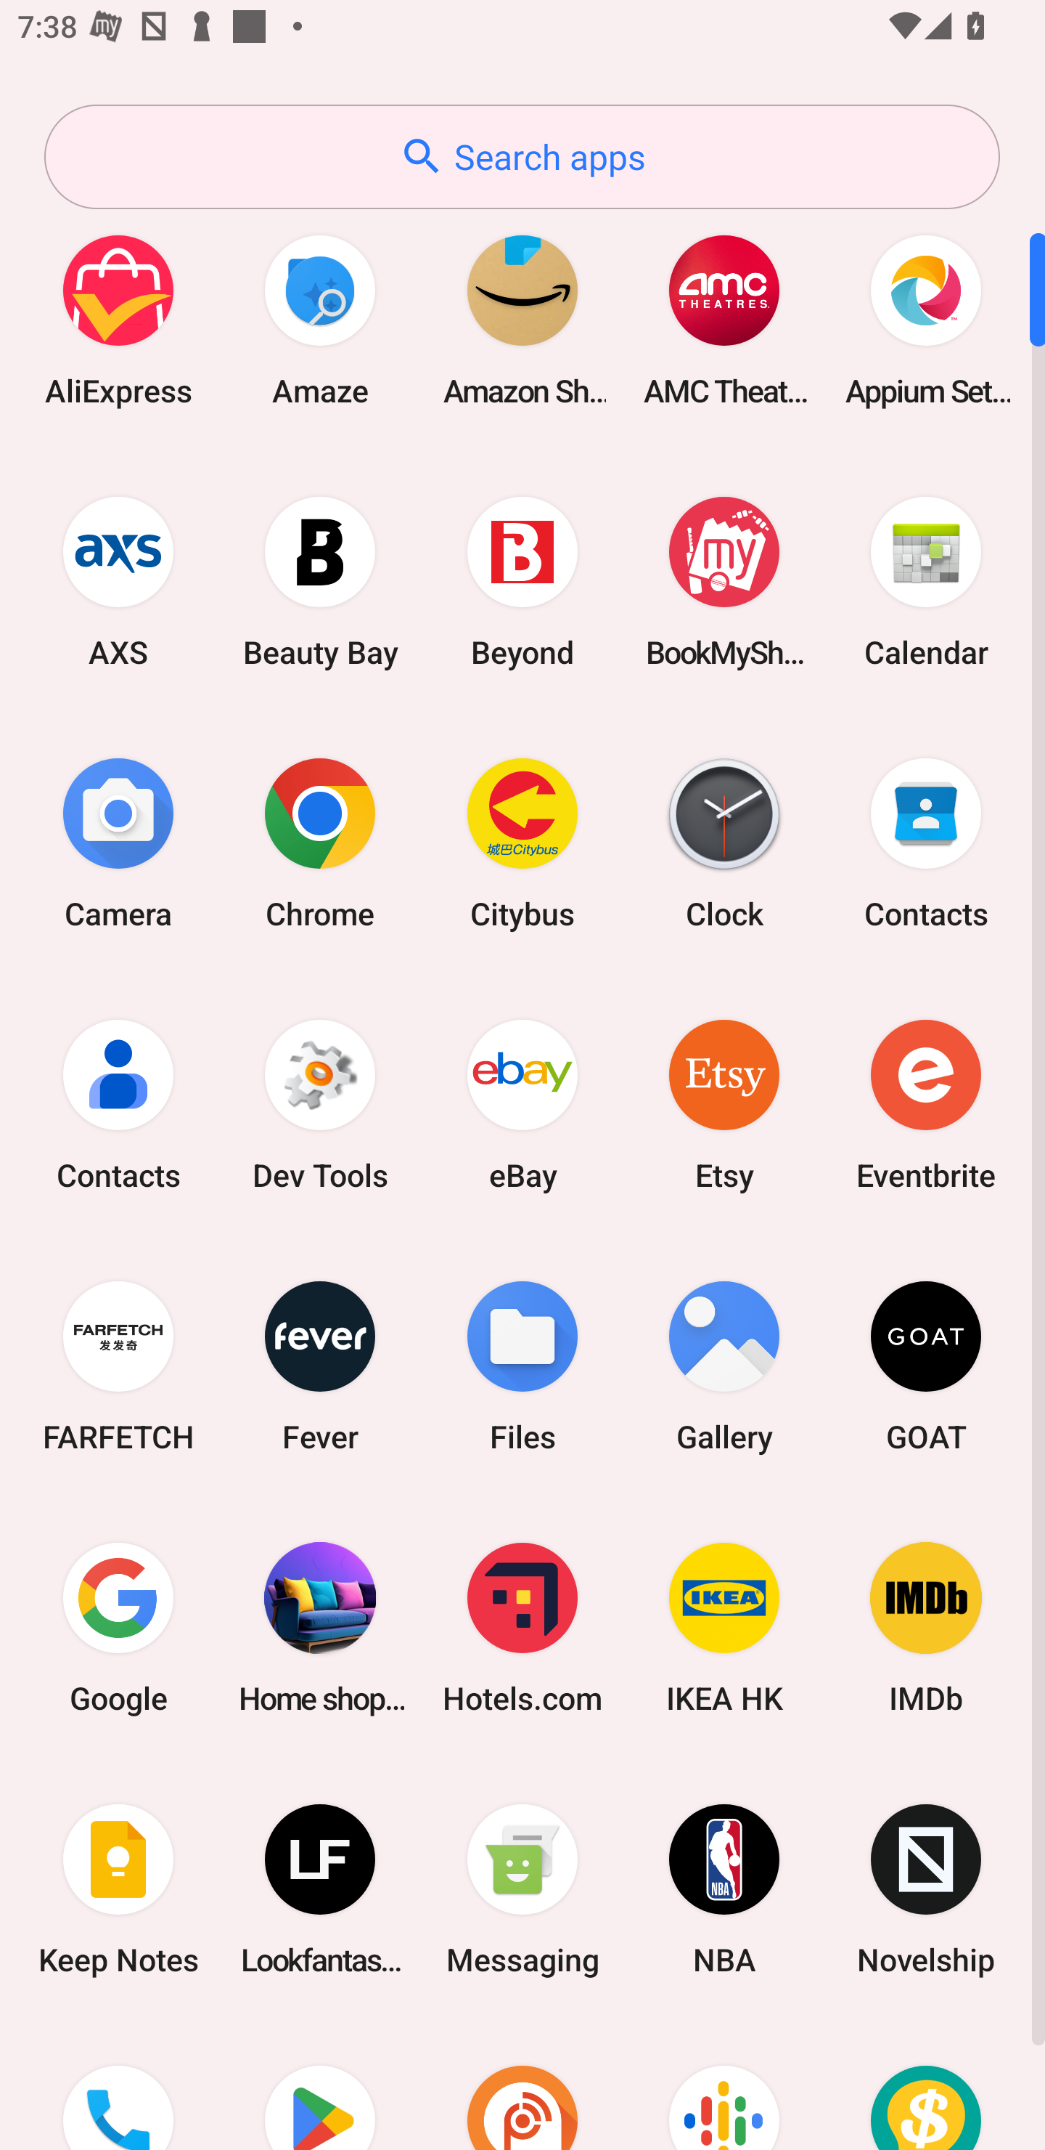 This screenshot has width=1045, height=2150. I want to click on Dev Tools, so click(320, 1104).